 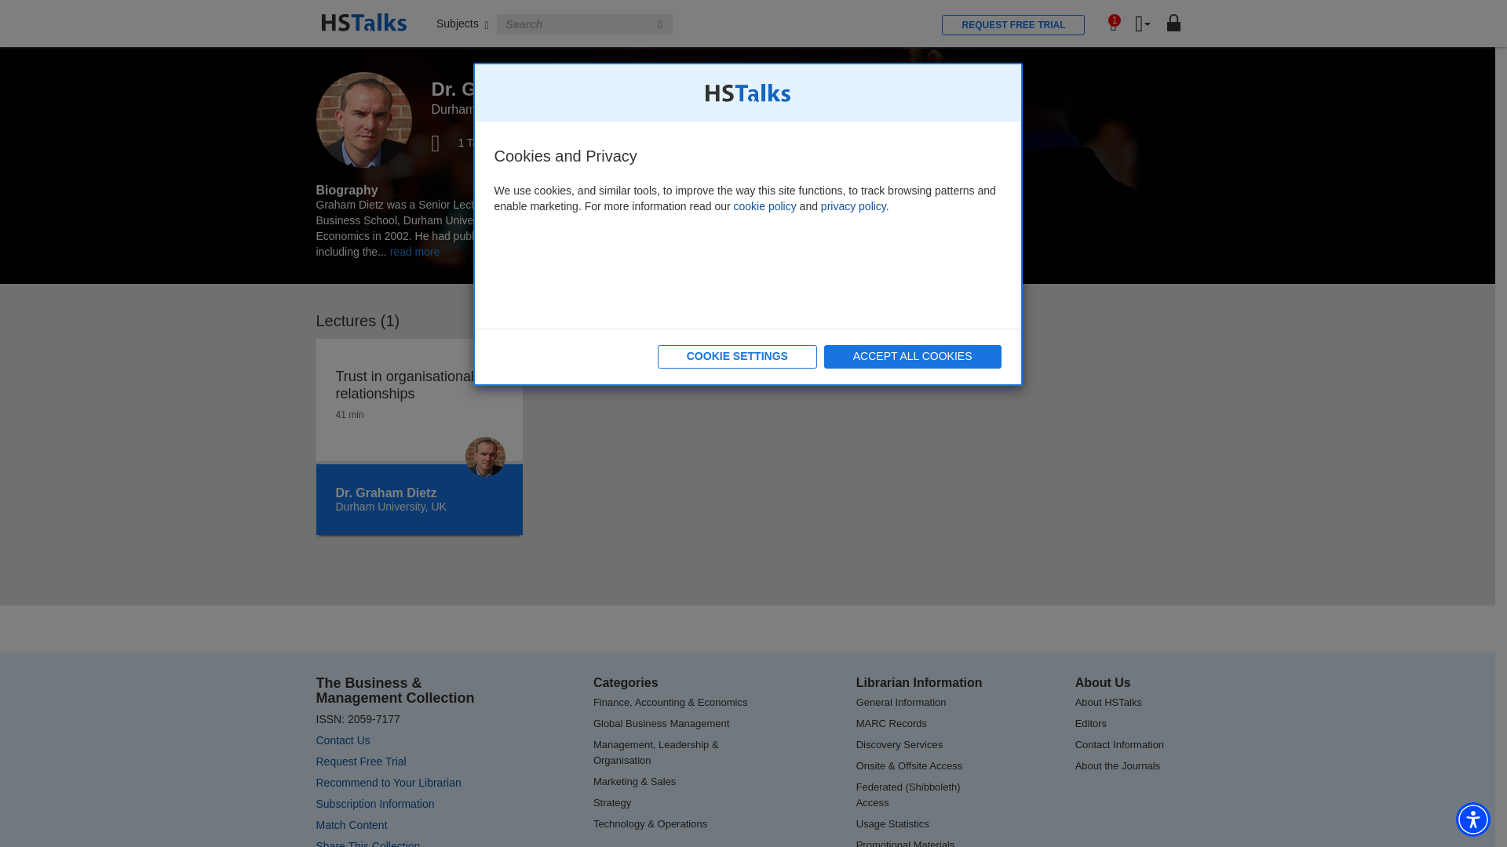 What do you see at coordinates (661, 24) in the screenshot?
I see `Search` at bounding box center [661, 24].